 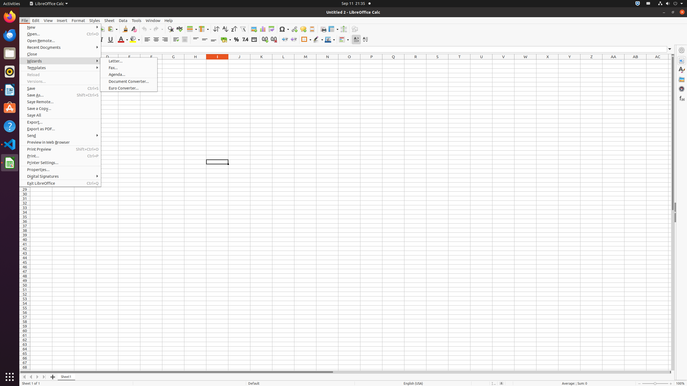 What do you see at coordinates (303, 29) in the screenshot?
I see `Comment` at bounding box center [303, 29].